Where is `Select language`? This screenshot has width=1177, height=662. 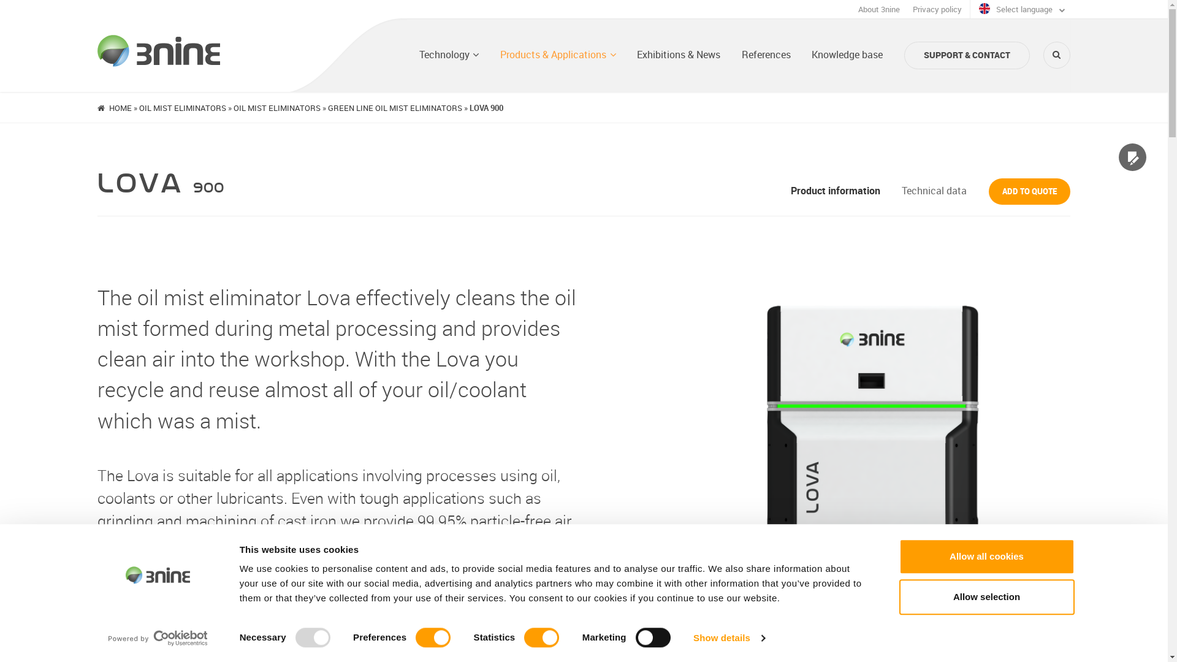 Select language is located at coordinates (1022, 10).